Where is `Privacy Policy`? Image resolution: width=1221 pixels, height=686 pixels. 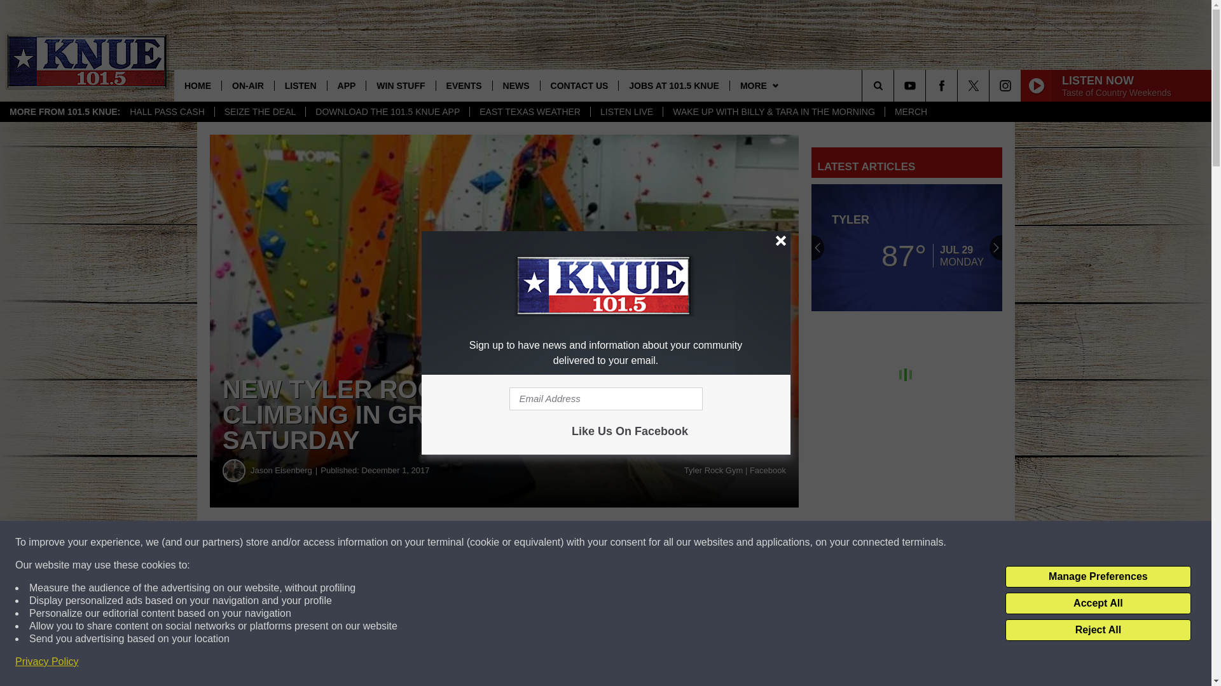 Privacy Policy is located at coordinates (47, 662).